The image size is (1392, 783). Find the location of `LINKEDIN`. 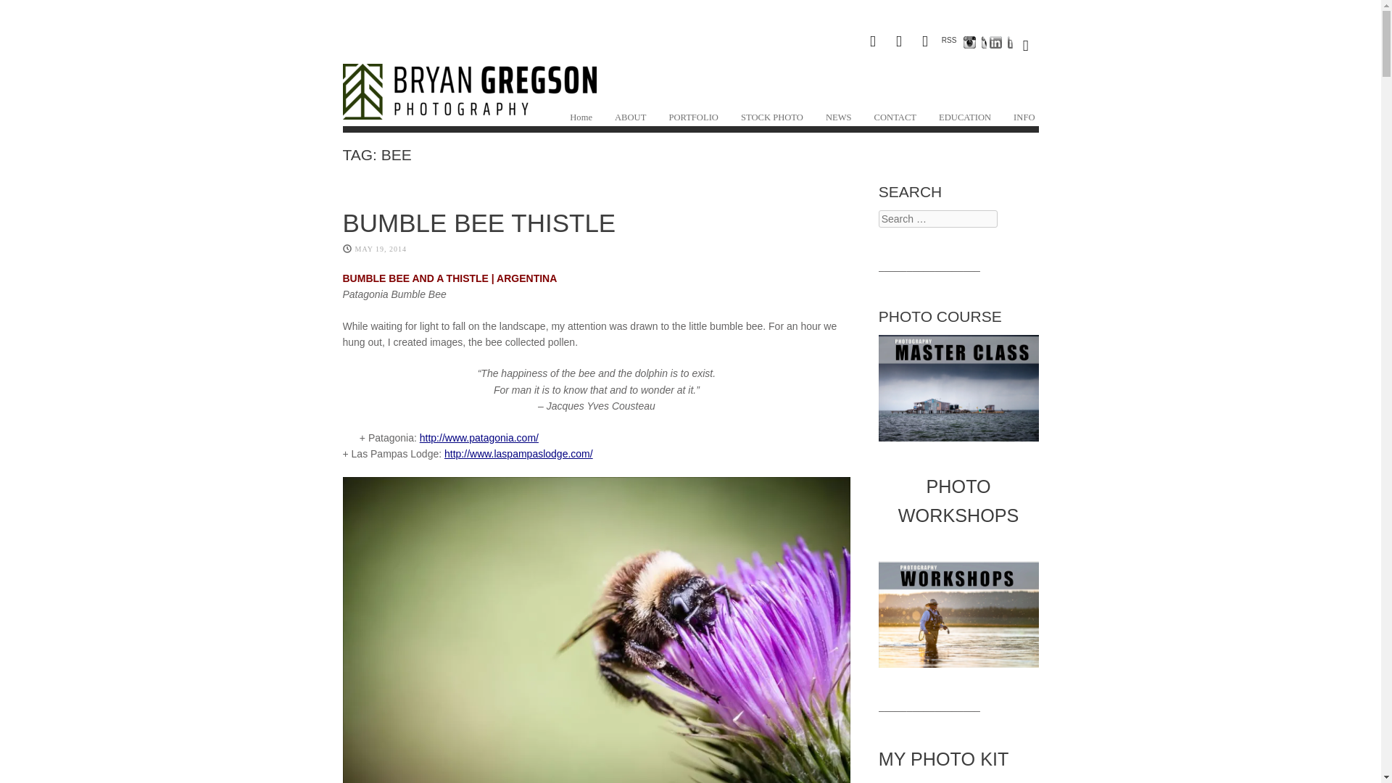

LINKEDIN is located at coordinates (998, 46).